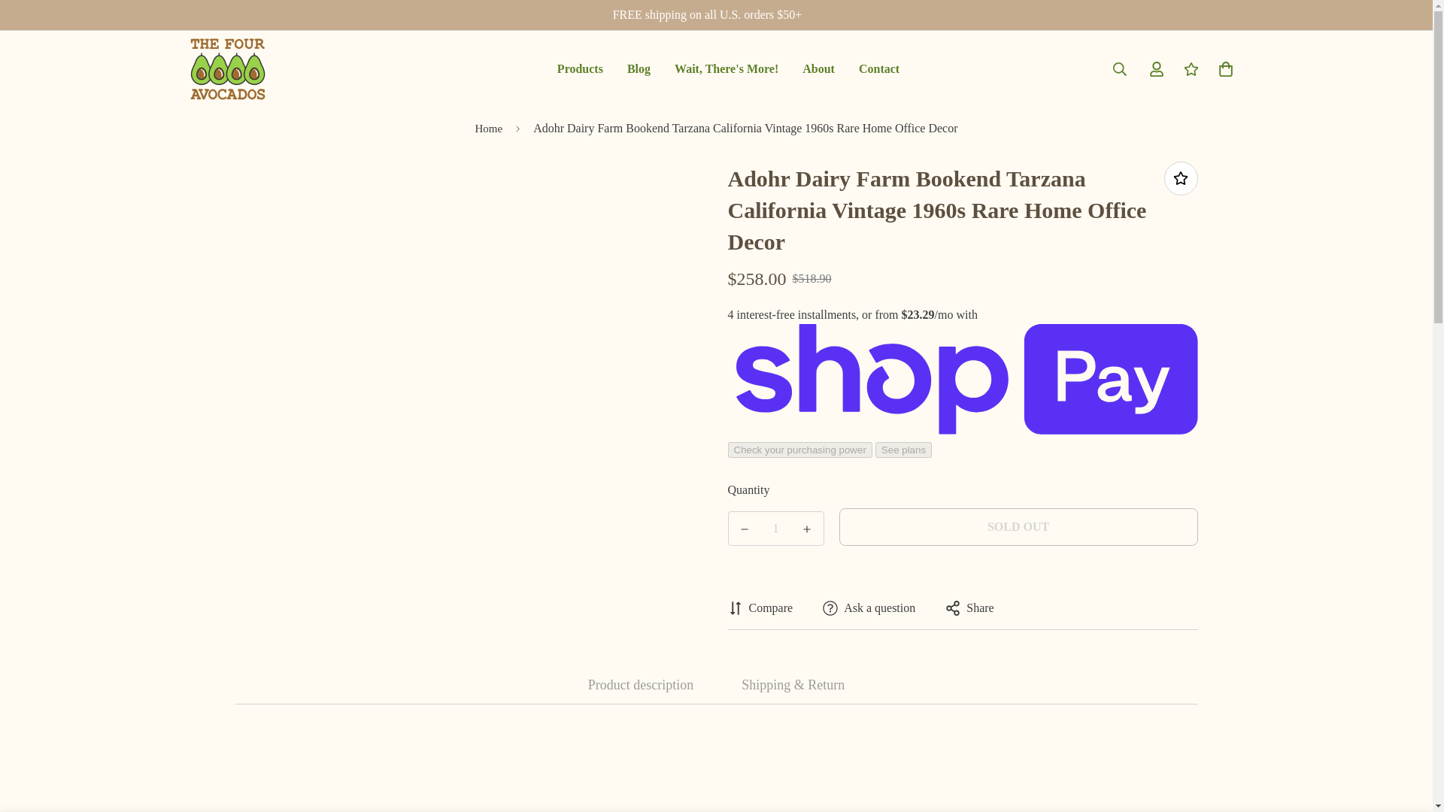 This screenshot has height=812, width=1444. What do you see at coordinates (487, 129) in the screenshot?
I see `Home` at bounding box center [487, 129].